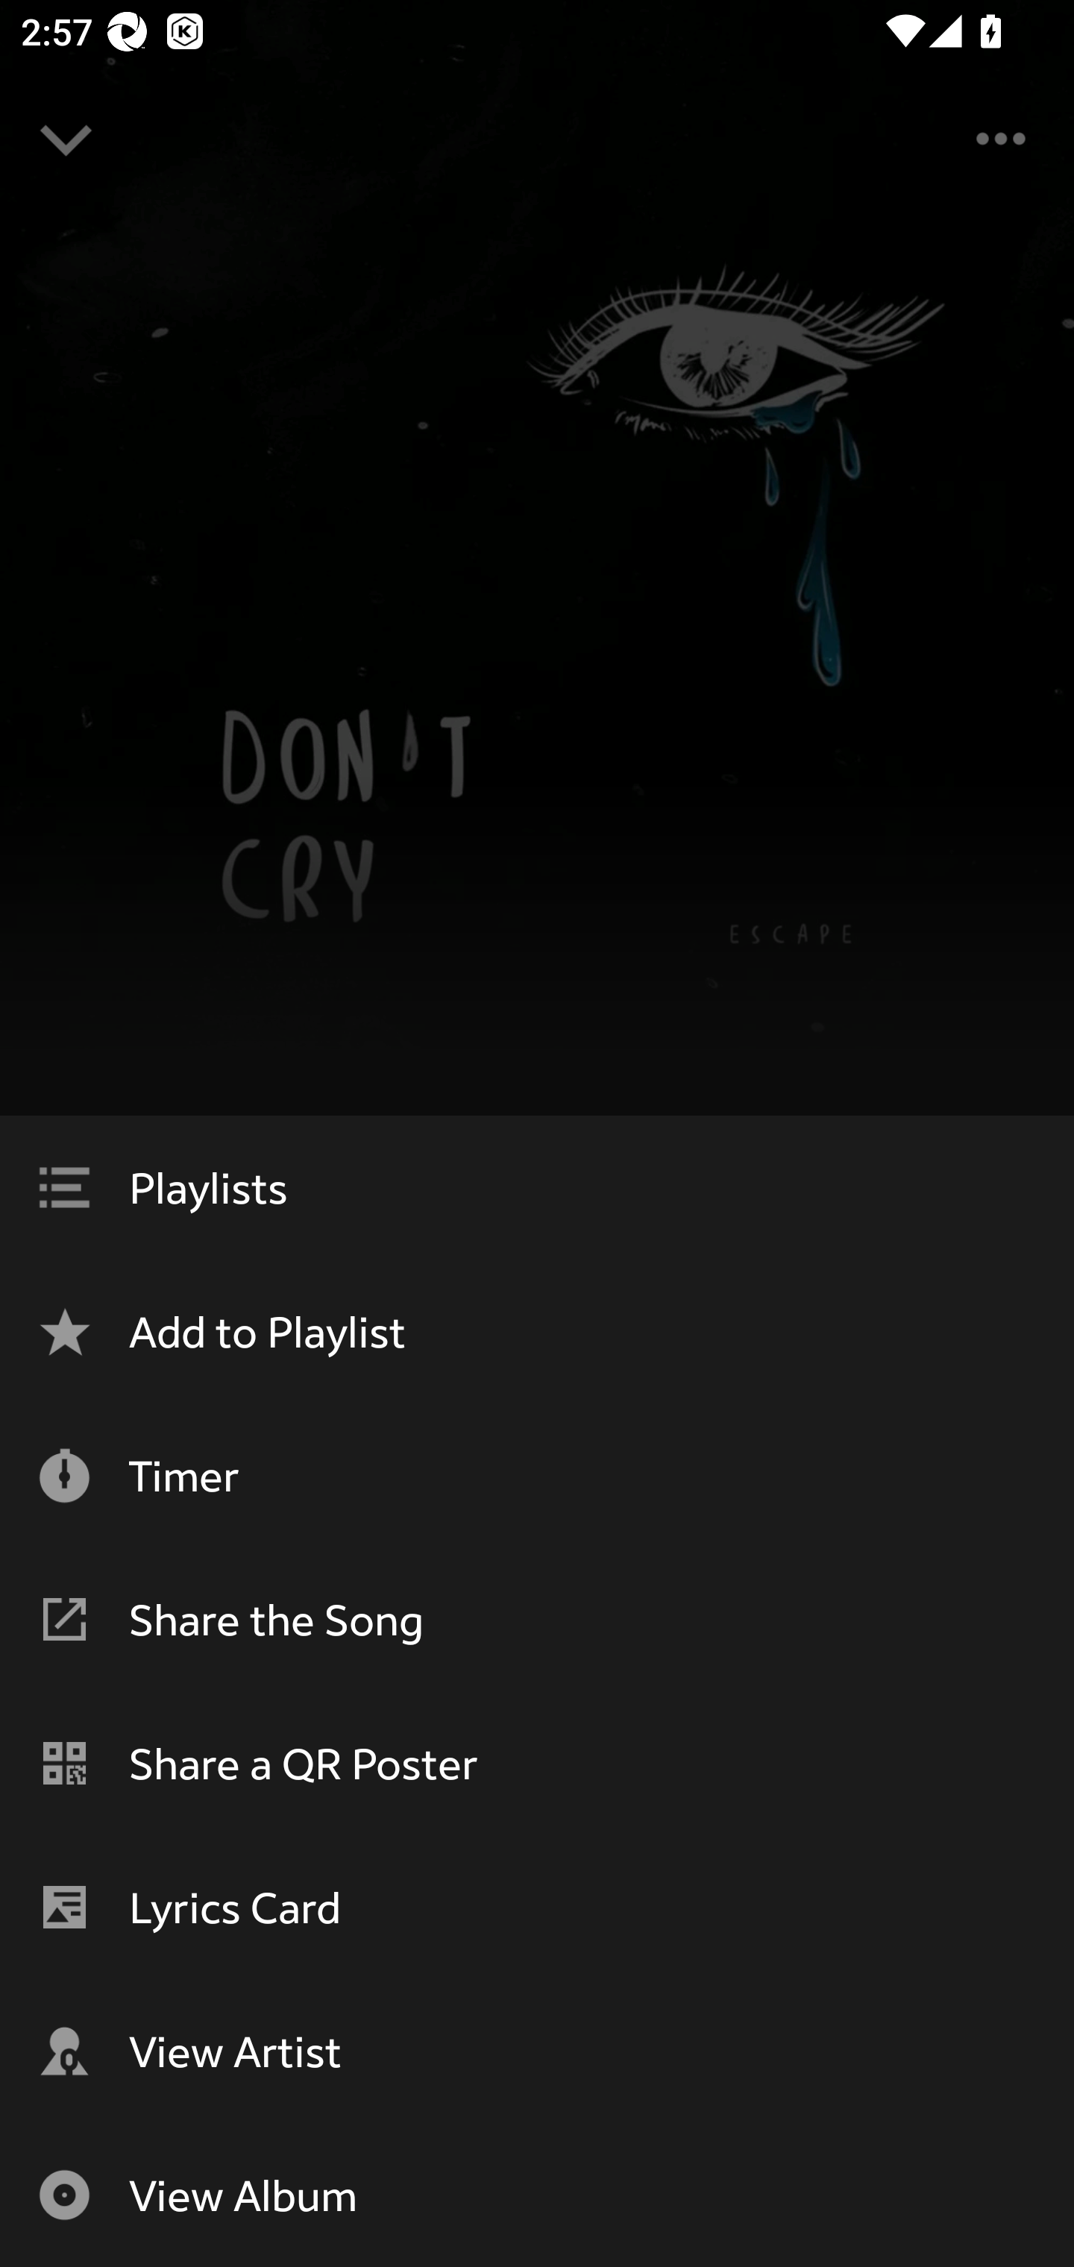 This screenshot has width=1074, height=2267. Describe the element at coordinates (537, 1908) in the screenshot. I see `Lyrics Card` at that location.